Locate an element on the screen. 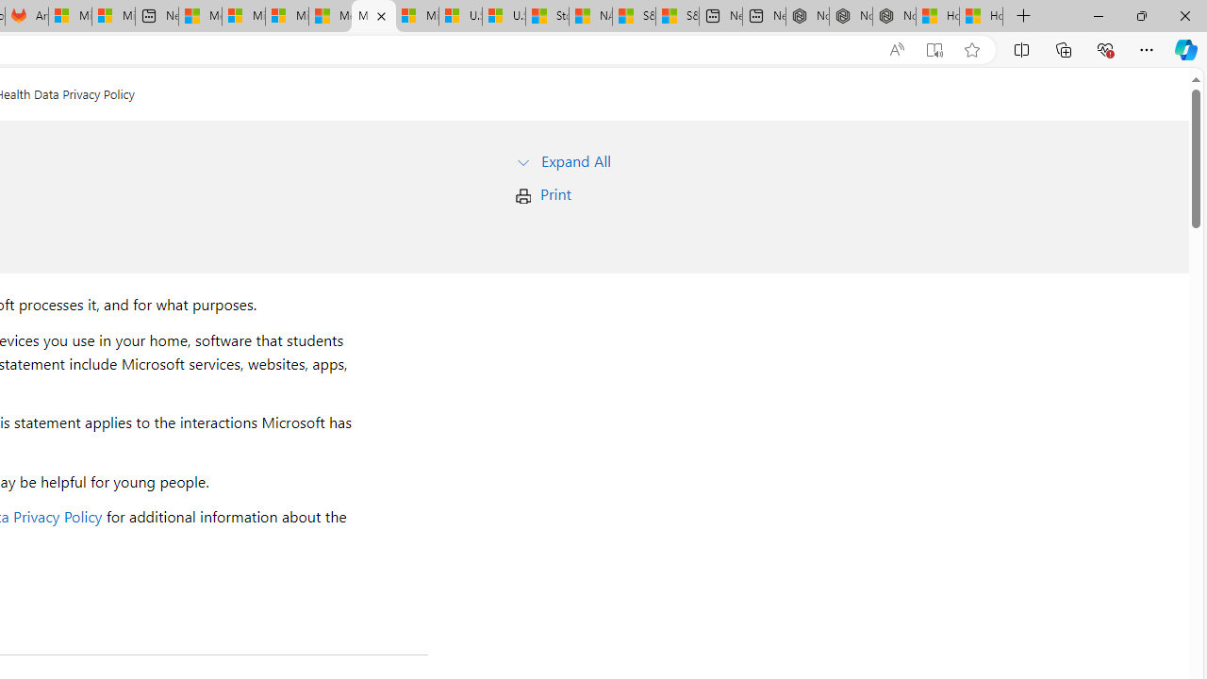 The height and width of the screenshot is (679, 1207). Collections is located at coordinates (1064, 49).